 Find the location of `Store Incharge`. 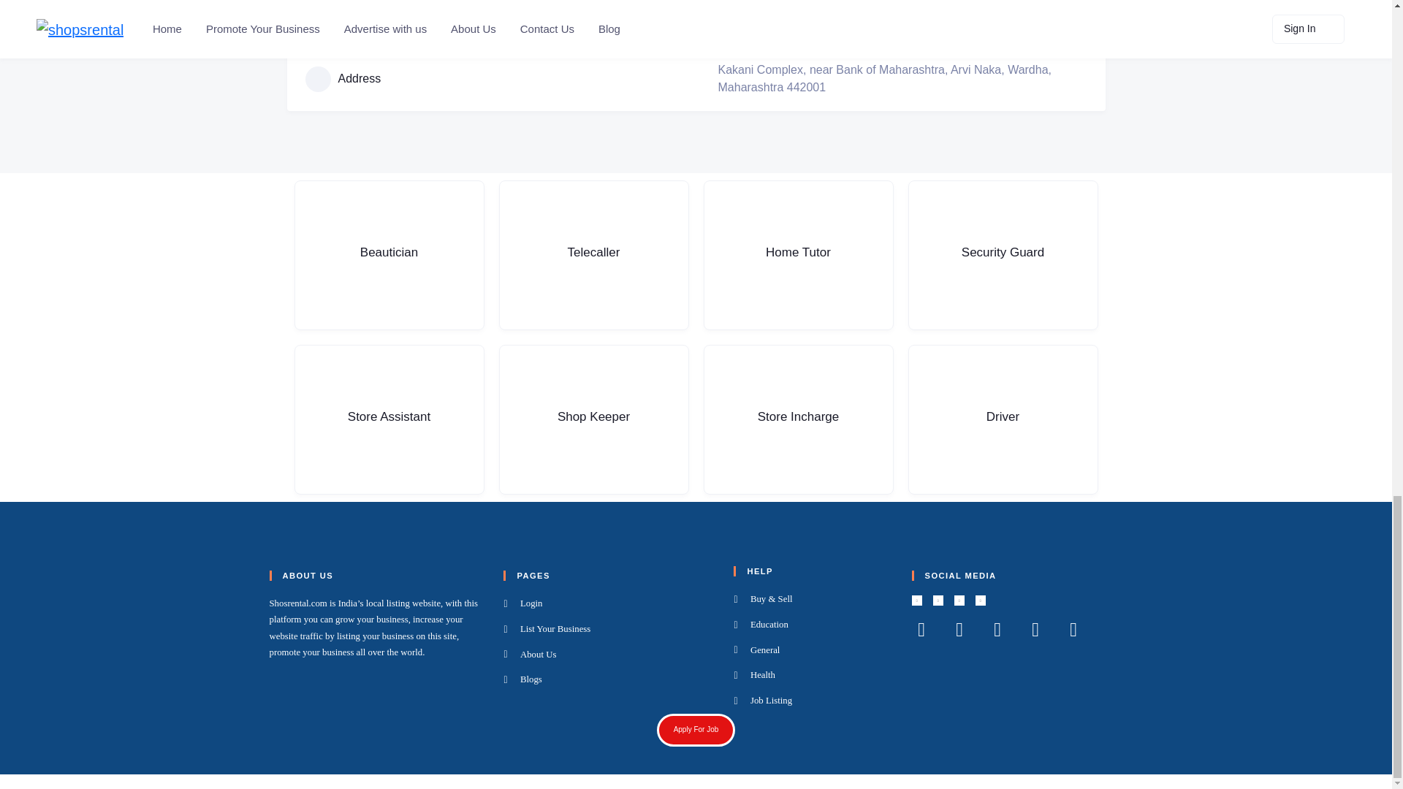

Store Incharge is located at coordinates (797, 419).